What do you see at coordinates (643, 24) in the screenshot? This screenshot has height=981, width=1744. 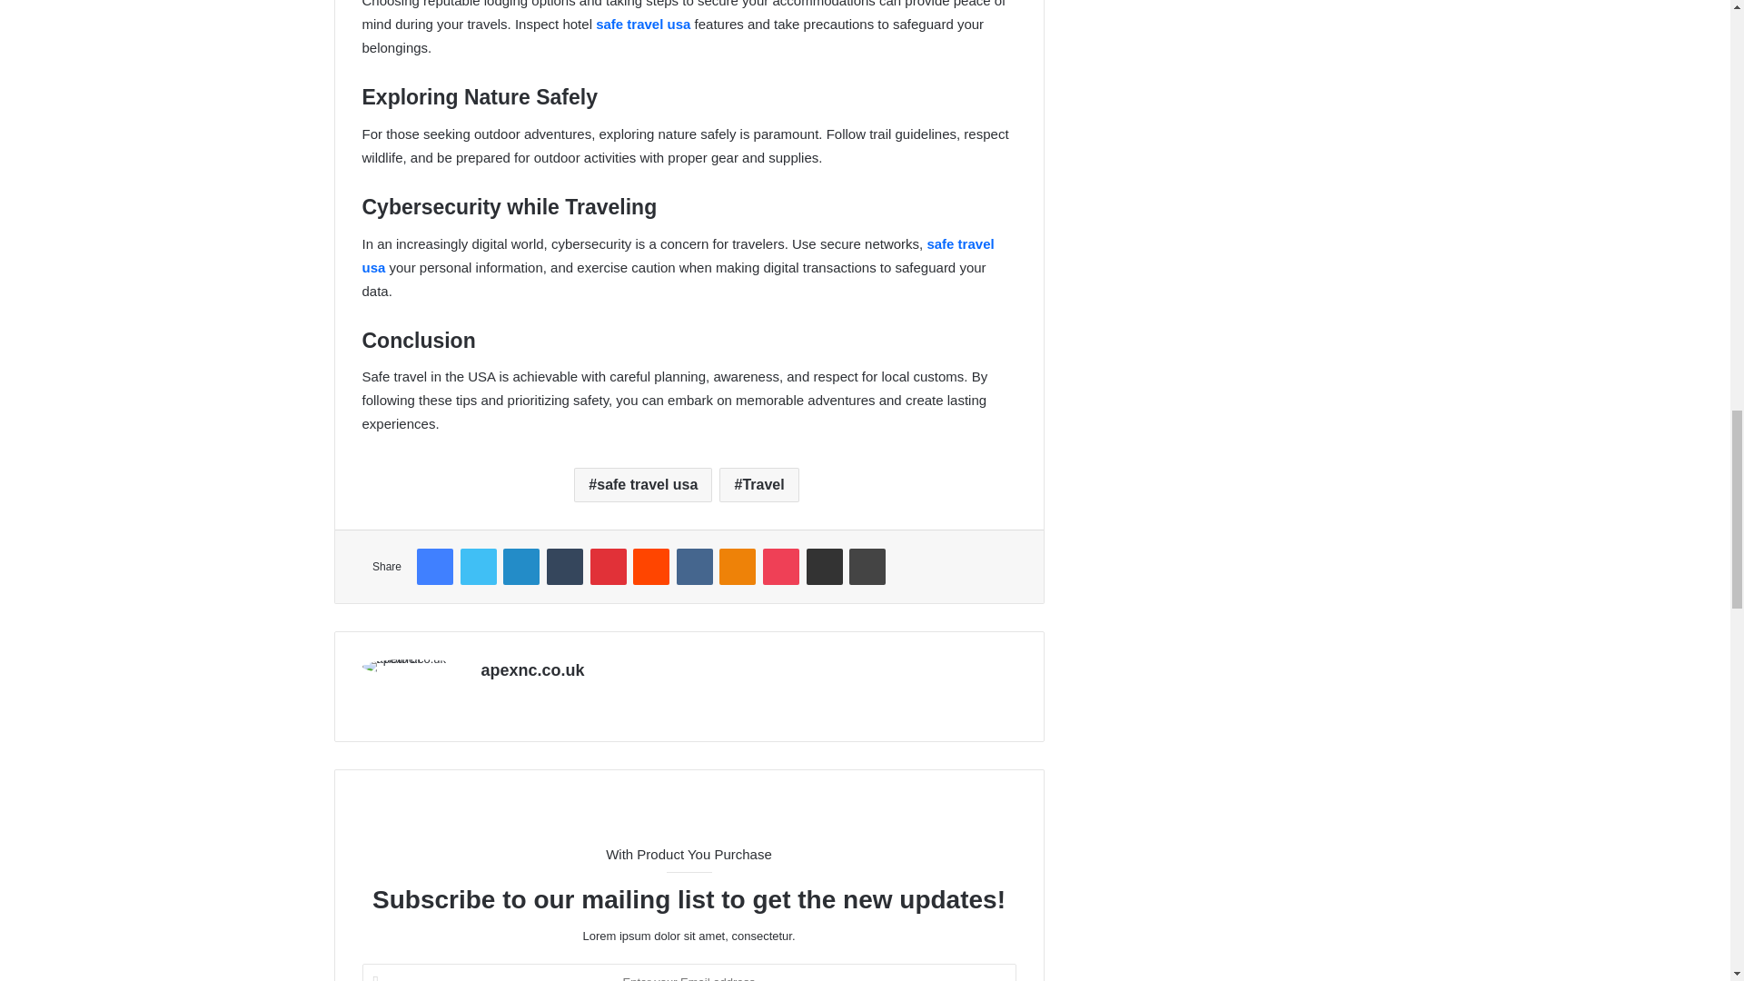 I see `safe travel usa` at bounding box center [643, 24].